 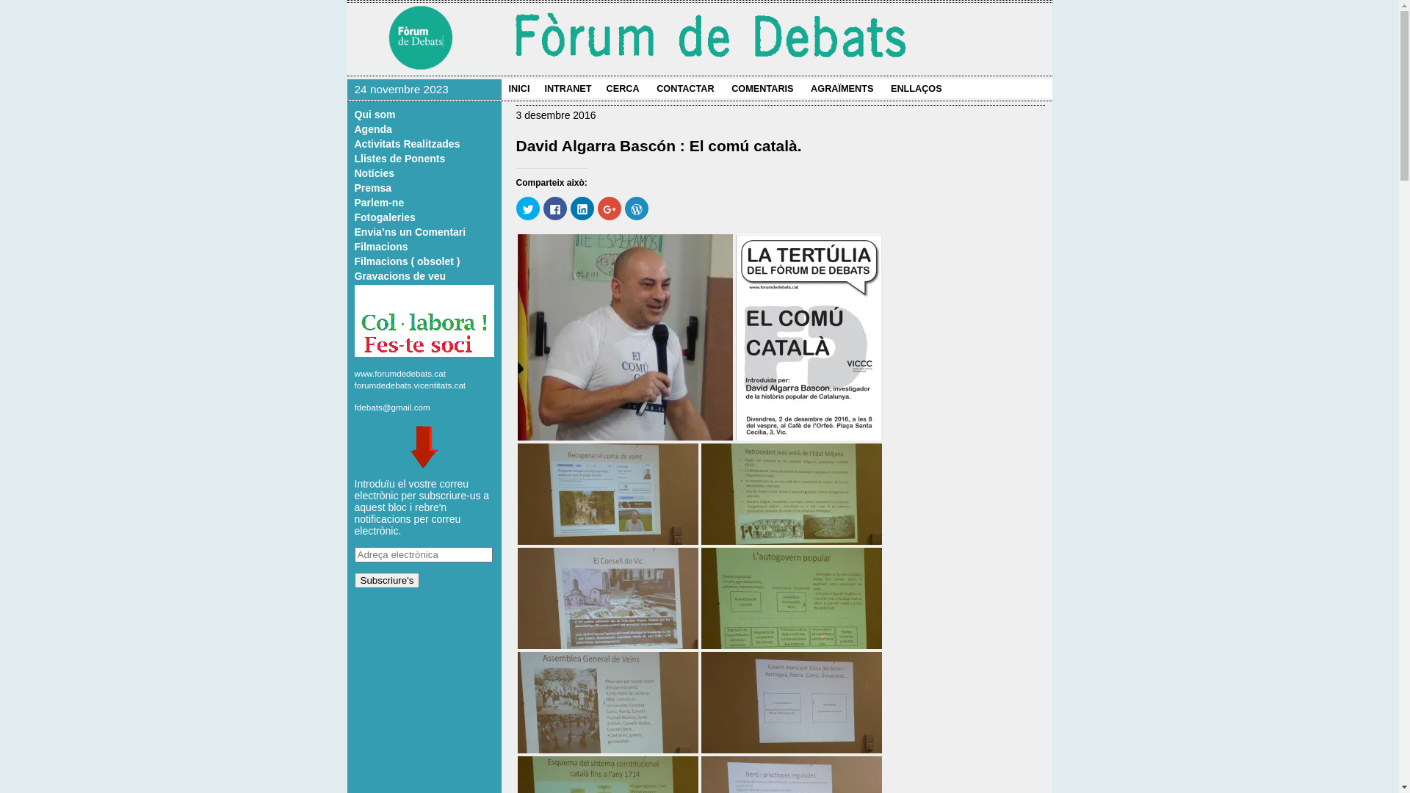 What do you see at coordinates (392, 407) in the screenshot?
I see `fdebats@gmail.com` at bounding box center [392, 407].